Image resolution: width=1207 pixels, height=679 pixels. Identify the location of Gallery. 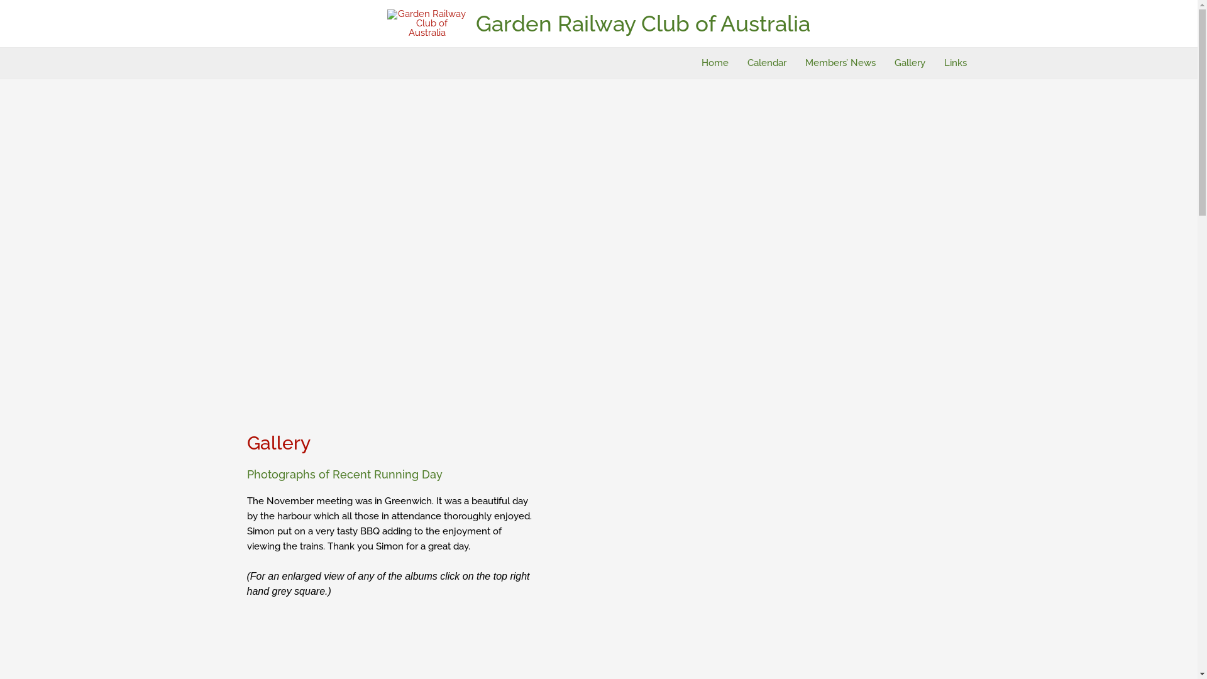
(910, 63).